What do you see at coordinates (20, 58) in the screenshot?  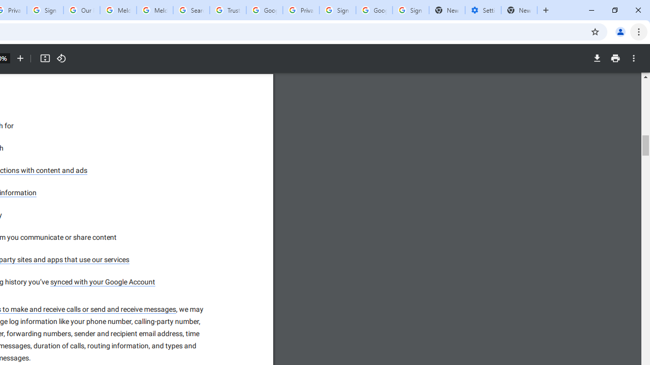 I see `Zoom in` at bounding box center [20, 58].